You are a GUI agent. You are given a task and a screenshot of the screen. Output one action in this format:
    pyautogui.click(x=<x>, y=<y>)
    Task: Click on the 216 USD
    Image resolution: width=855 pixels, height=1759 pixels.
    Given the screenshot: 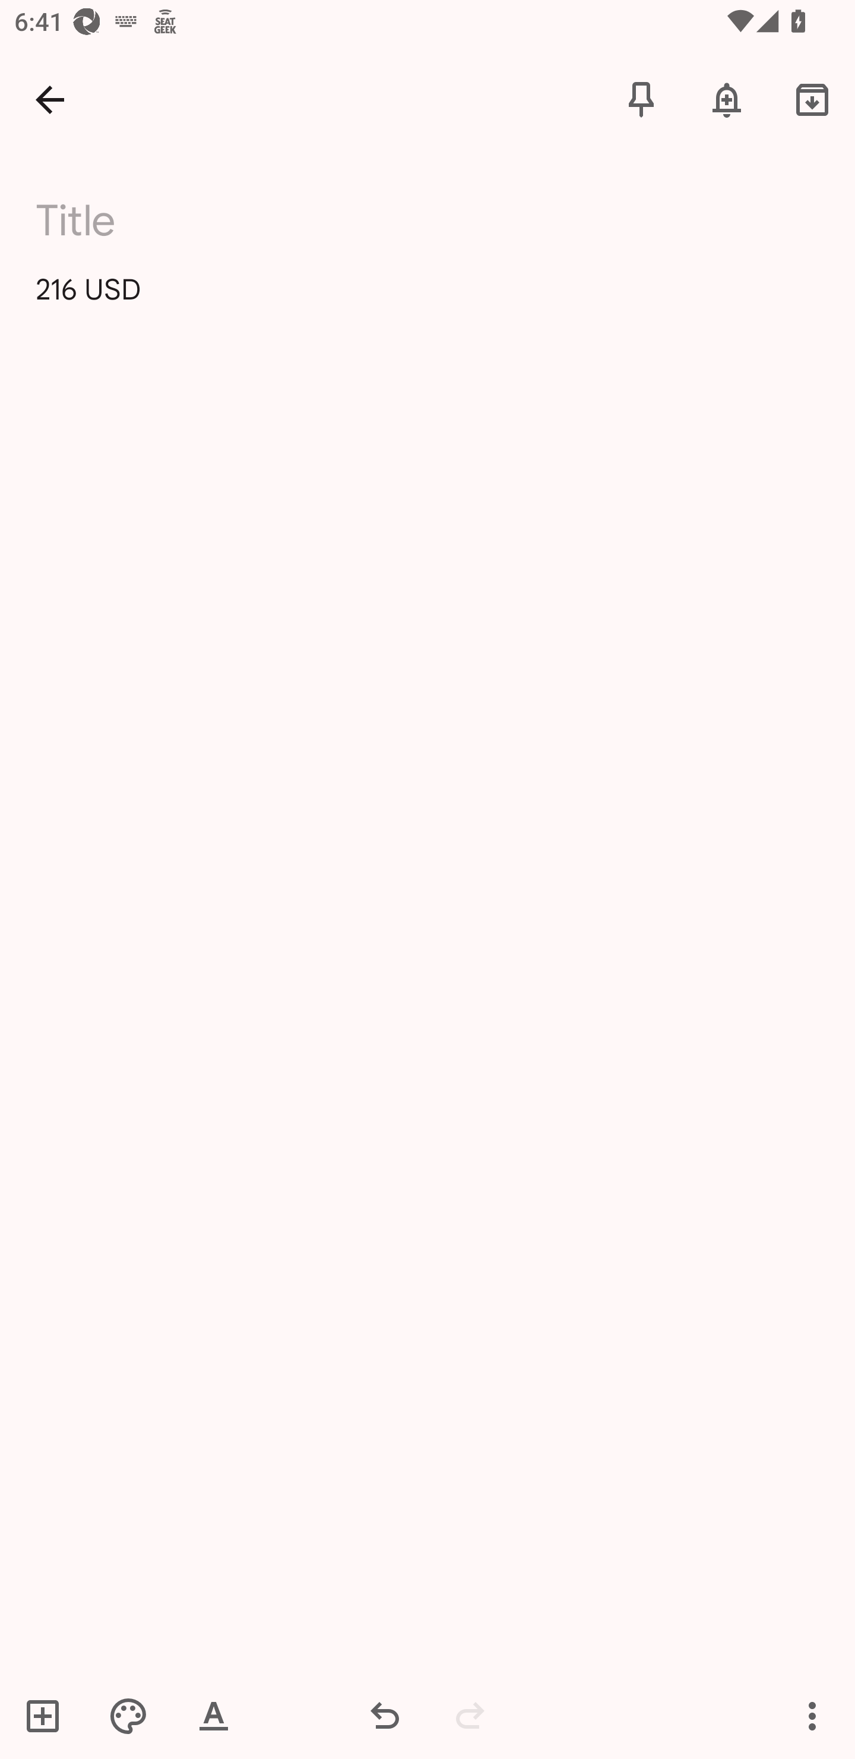 What is the action you would take?
    pyautogui.click(x=427, y=307)
    